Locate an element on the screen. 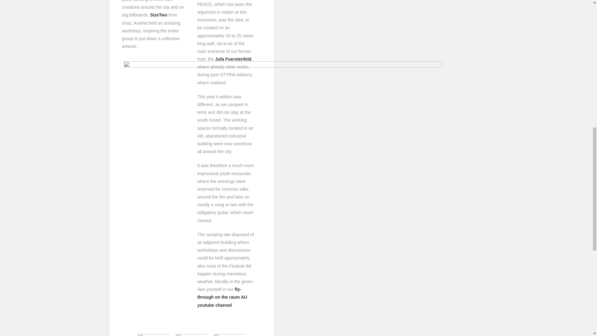 The height and width of the screenshot is (336, 597). fly-through on the raum AU youtube channel is located at coordinates (222, 297).